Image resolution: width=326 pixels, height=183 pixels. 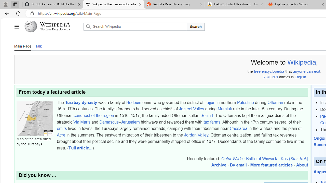 I want to click on emirs, so click(x=62, y=128).